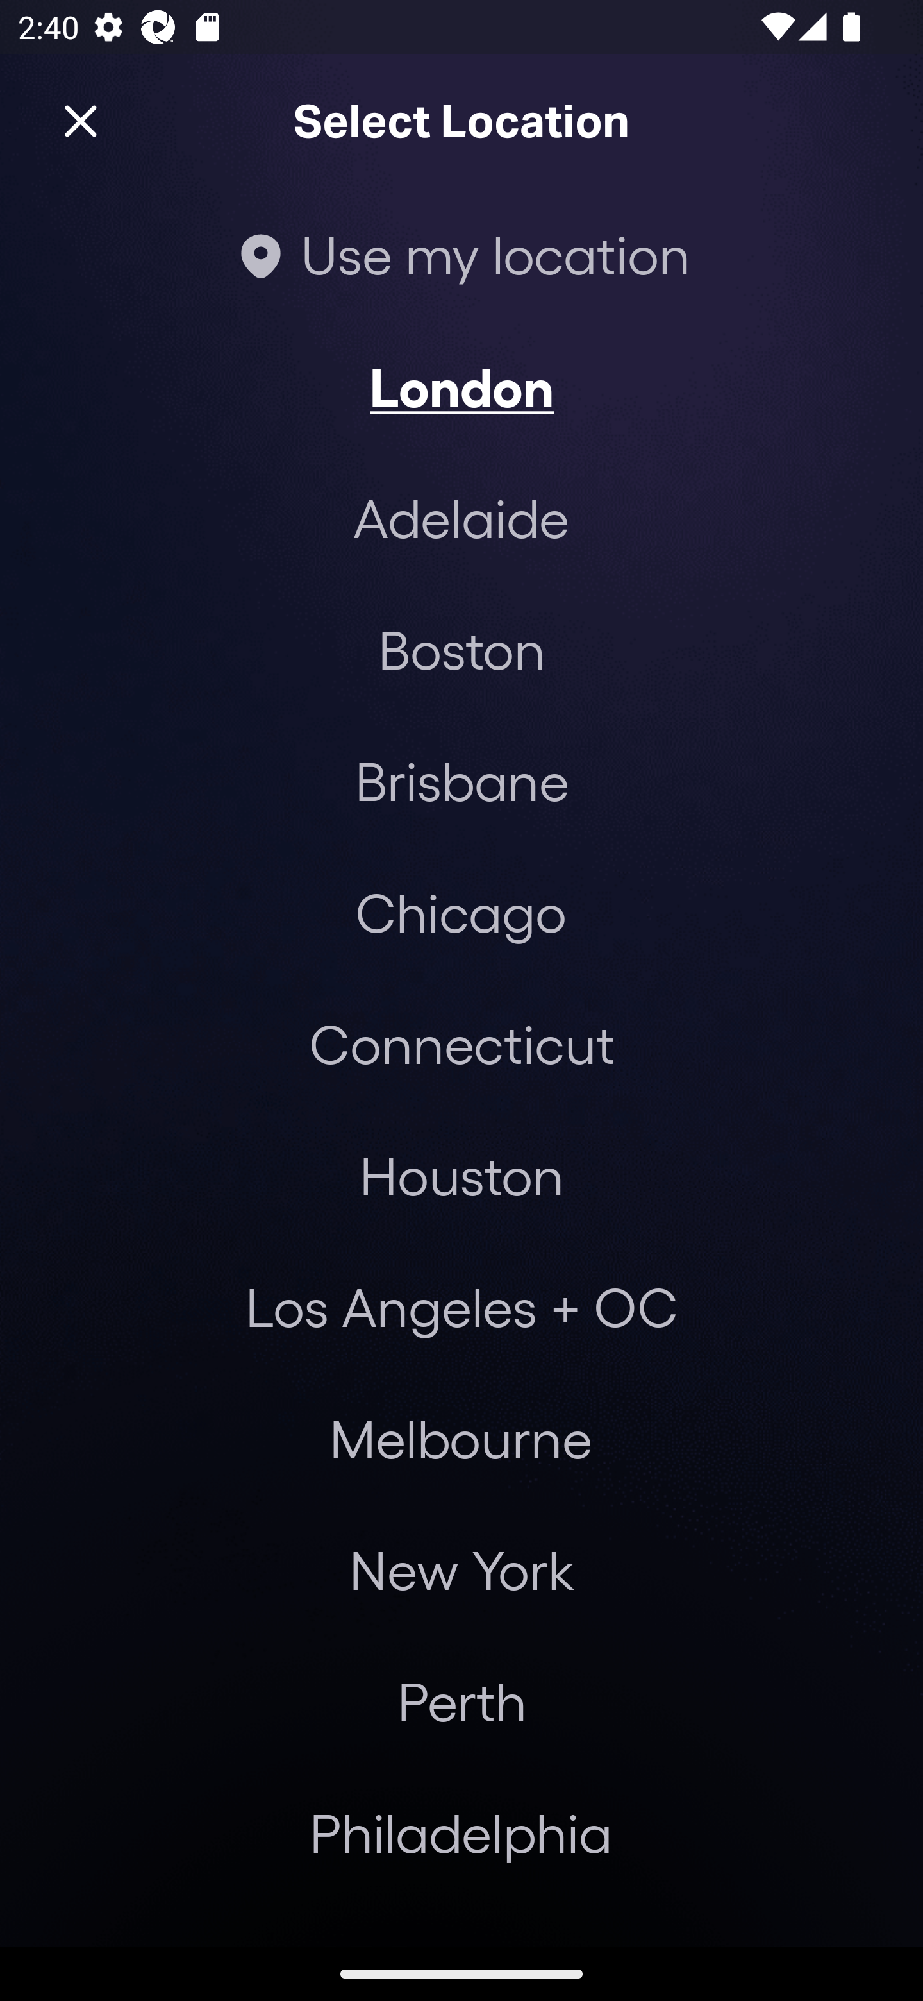  What do you see at coordinates (462, 1174) in the screenshot?
I see `Houston` at bounding box center [462, 1174].